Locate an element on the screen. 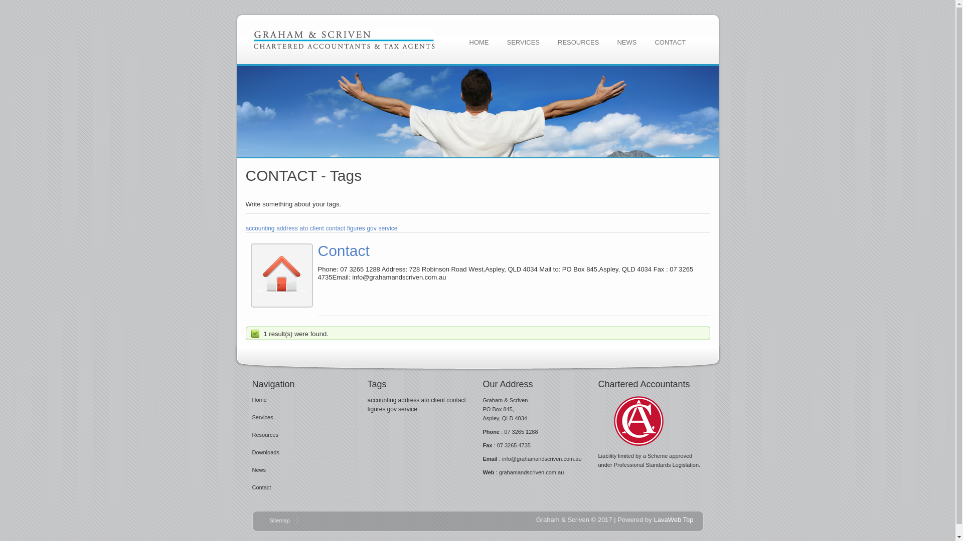 The width and height of the screenshot is (963, 541). Services is located at coordinates (262, 417).